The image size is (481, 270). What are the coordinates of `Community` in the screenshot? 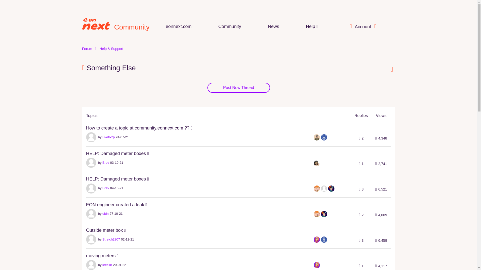 It's located at (229, 26).